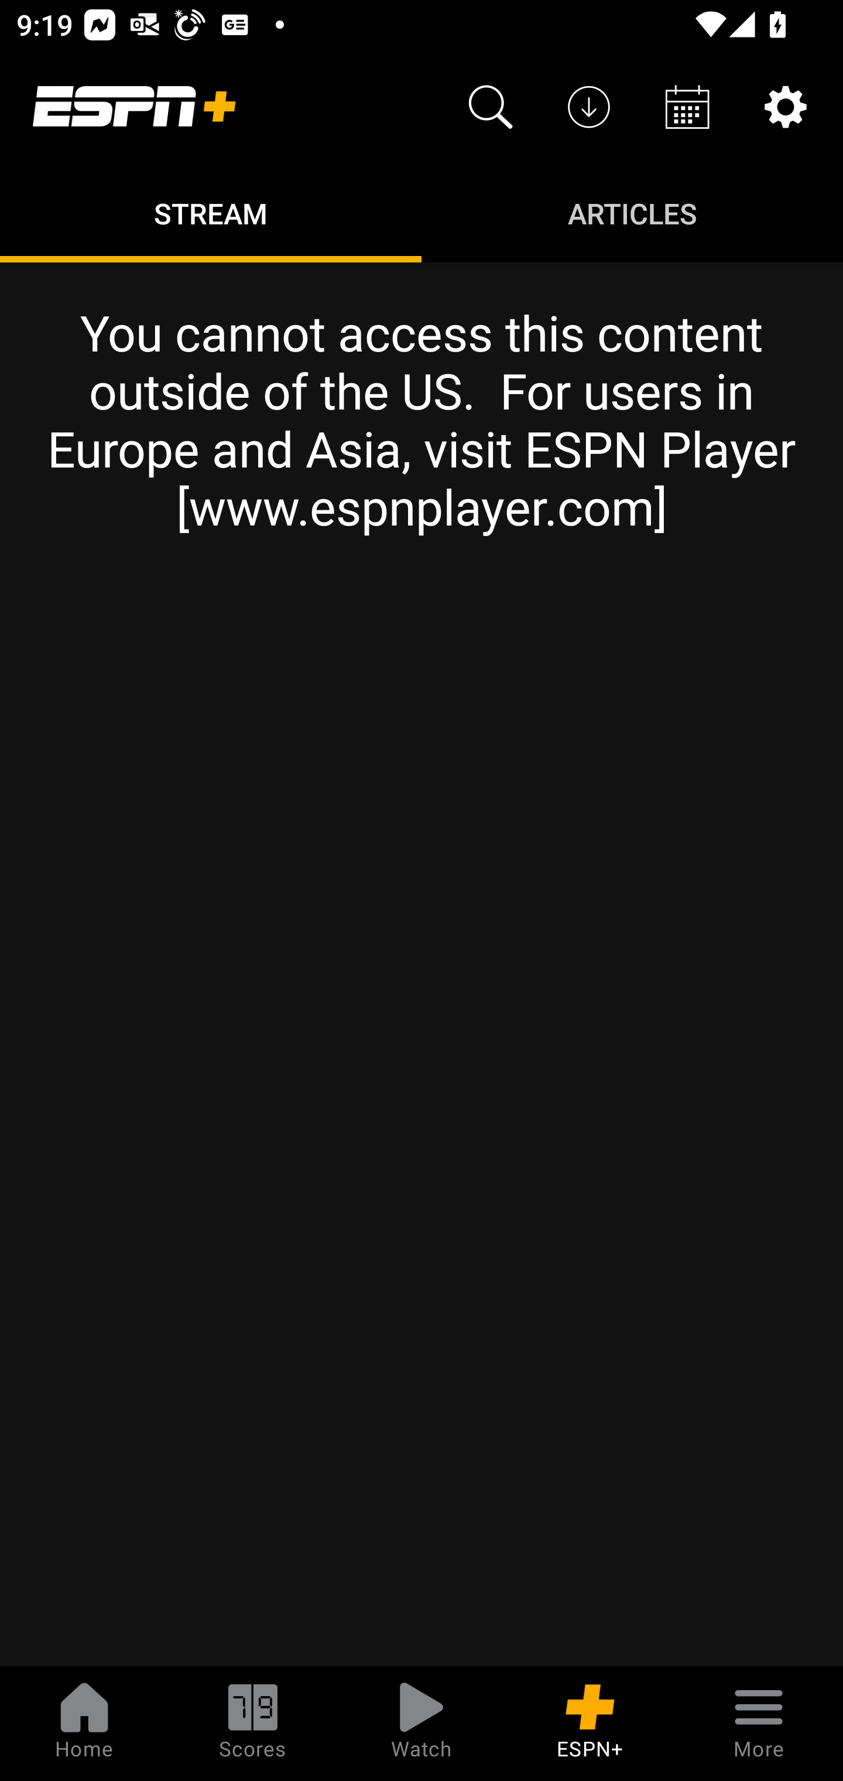 The height and width of the screenshot is (1781, 843). Describe the element at coordinates (253, 1724) in the screenshot. I see `Scores` at that location.